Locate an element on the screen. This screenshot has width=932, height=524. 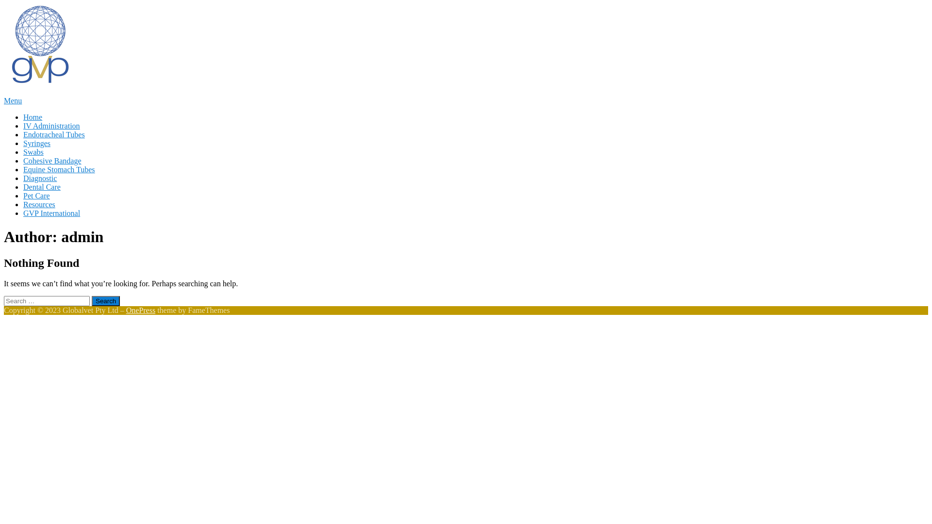
Endotracheal Tubes is located at coordinates (54, 135).